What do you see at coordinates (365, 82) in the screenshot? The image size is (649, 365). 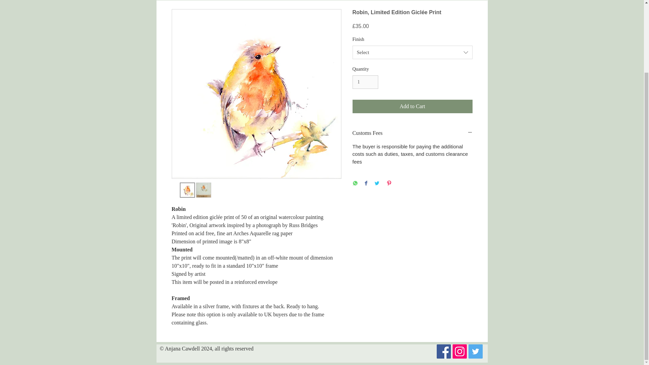 I see `1` at bounding box center [365, 82].